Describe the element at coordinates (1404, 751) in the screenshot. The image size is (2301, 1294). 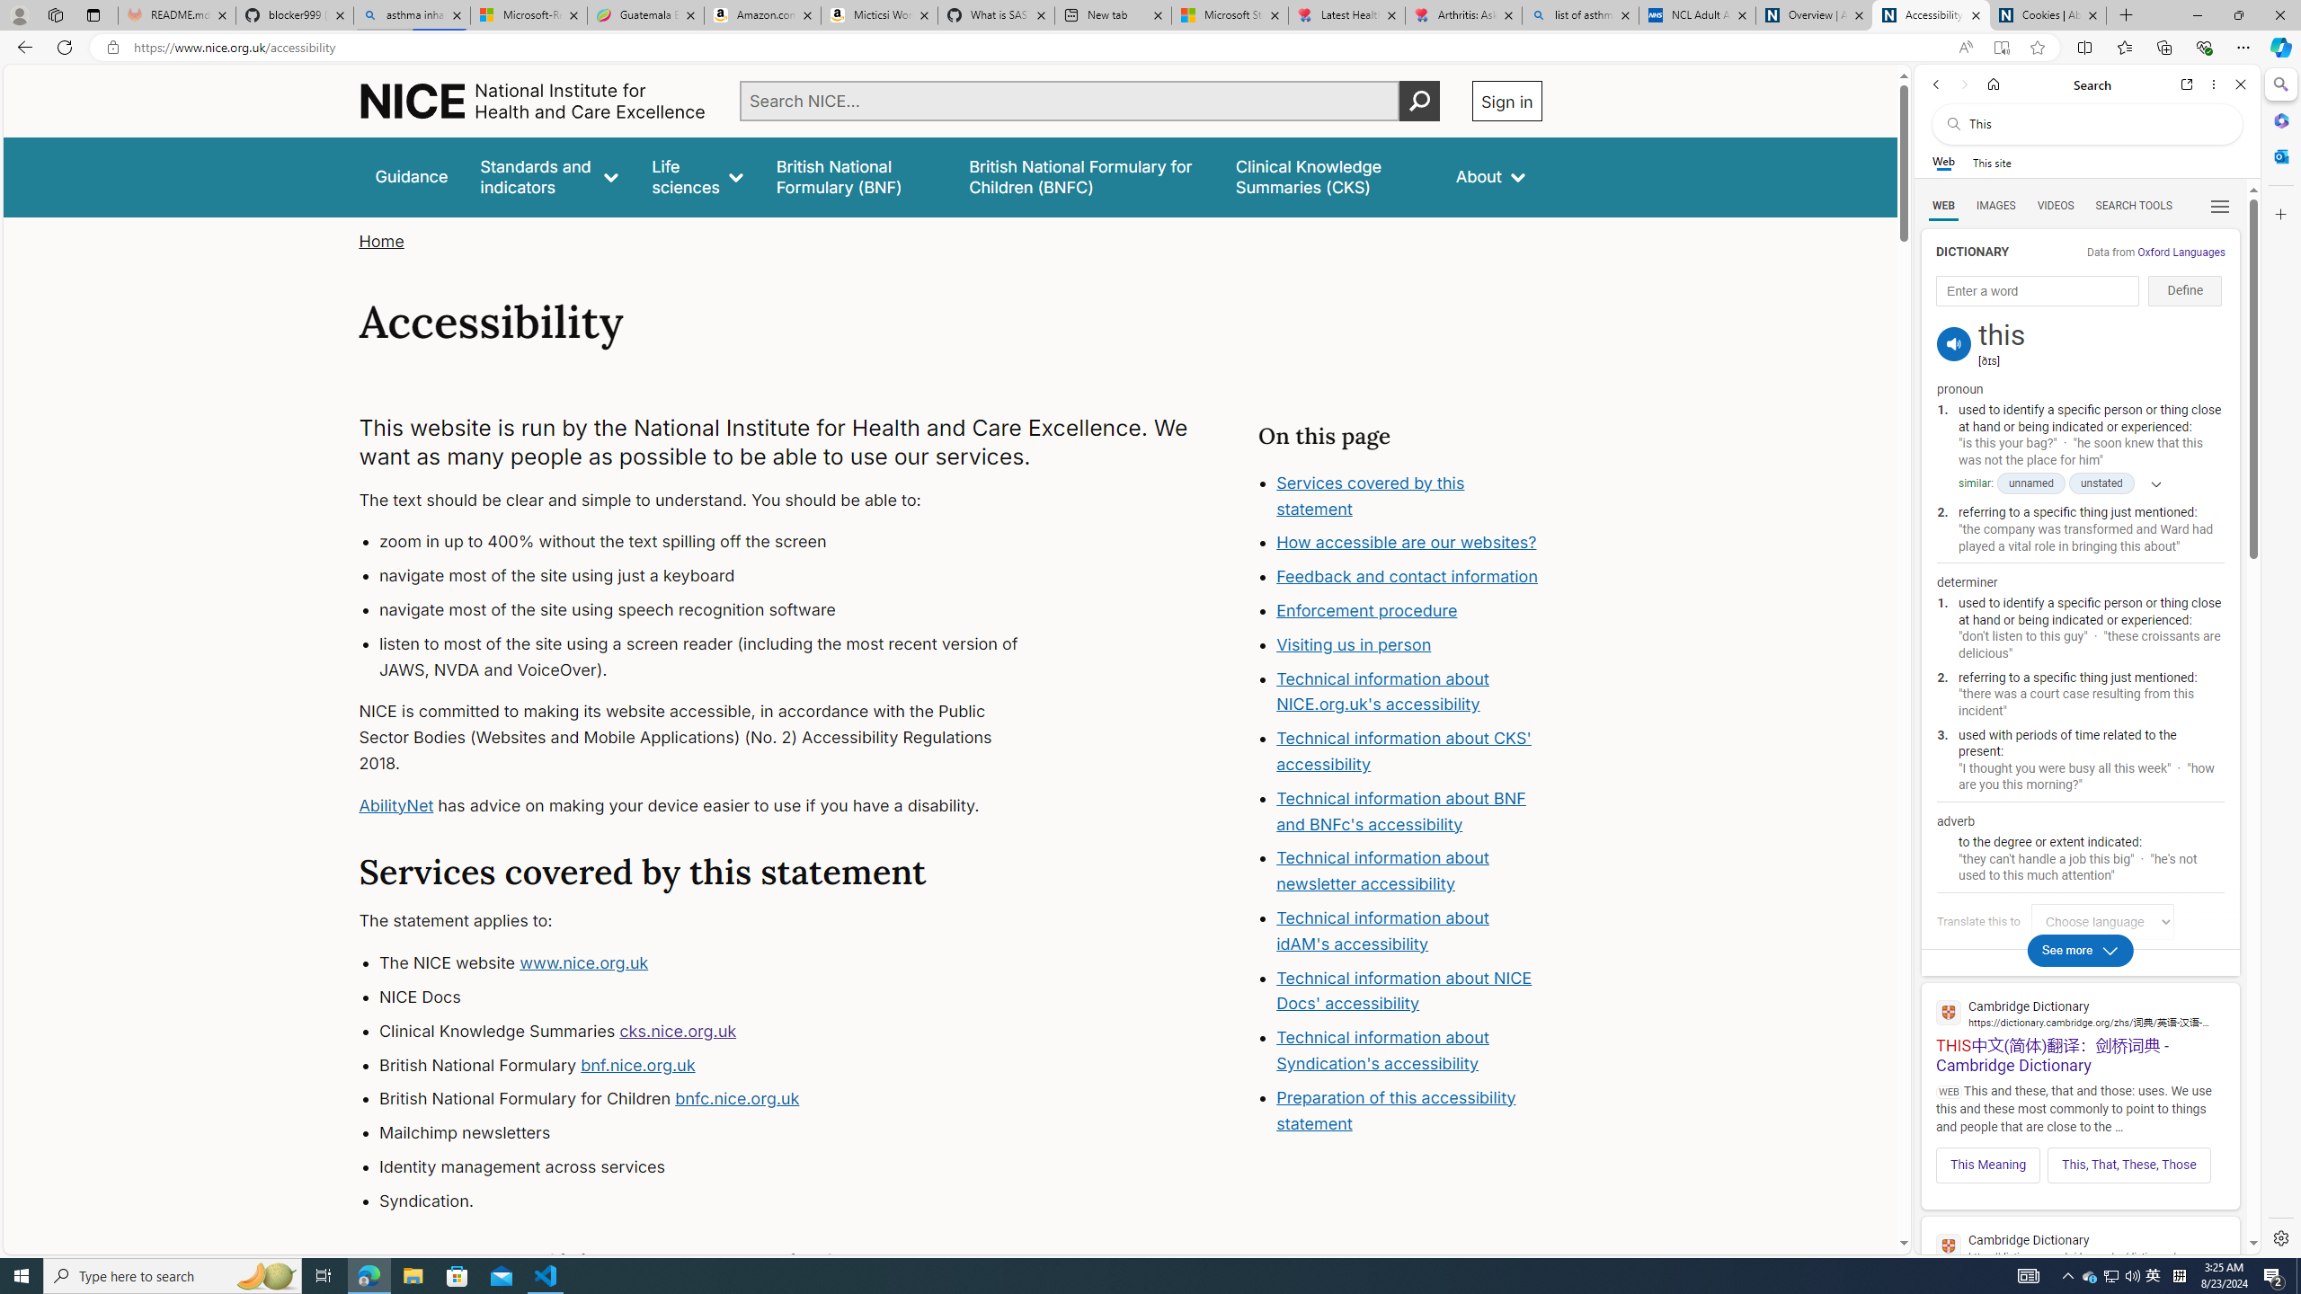
I see `Technical information about CKS' accessibility` at that location.